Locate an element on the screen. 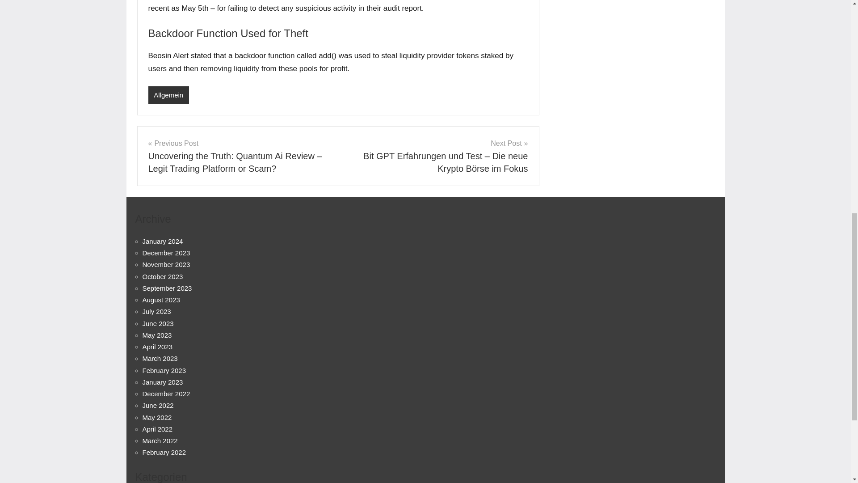 The height and width of the screenshot is (483, 858). Allgemein is located at coordinates (168, 95).